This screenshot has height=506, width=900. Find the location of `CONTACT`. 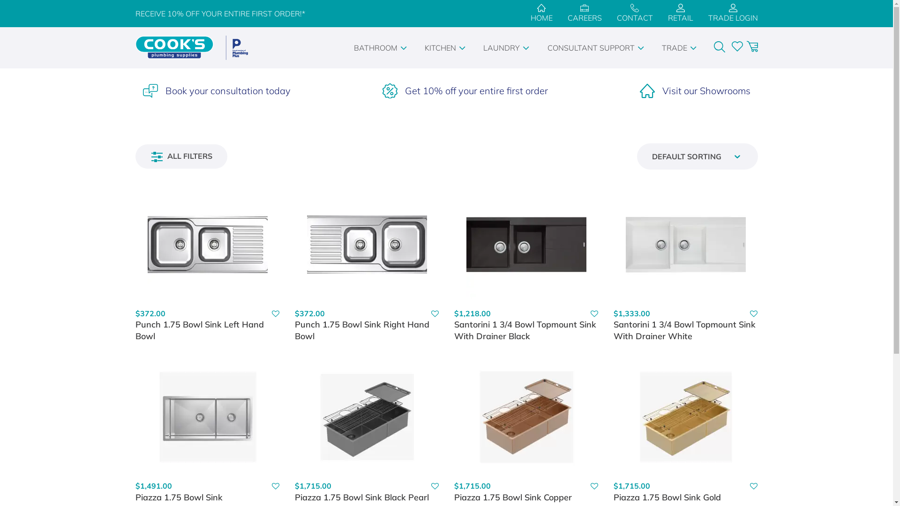

CONTACT is located at coordinates (635, 14).